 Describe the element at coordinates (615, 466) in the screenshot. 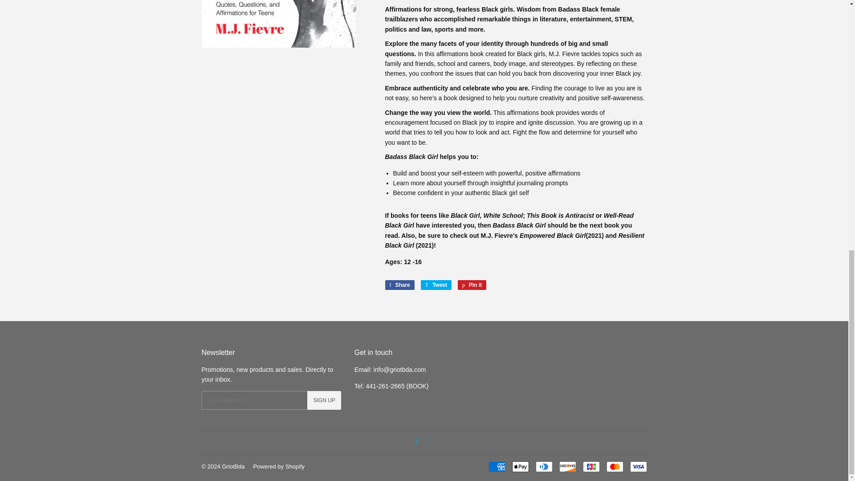

I see `Mastercard` at that location.